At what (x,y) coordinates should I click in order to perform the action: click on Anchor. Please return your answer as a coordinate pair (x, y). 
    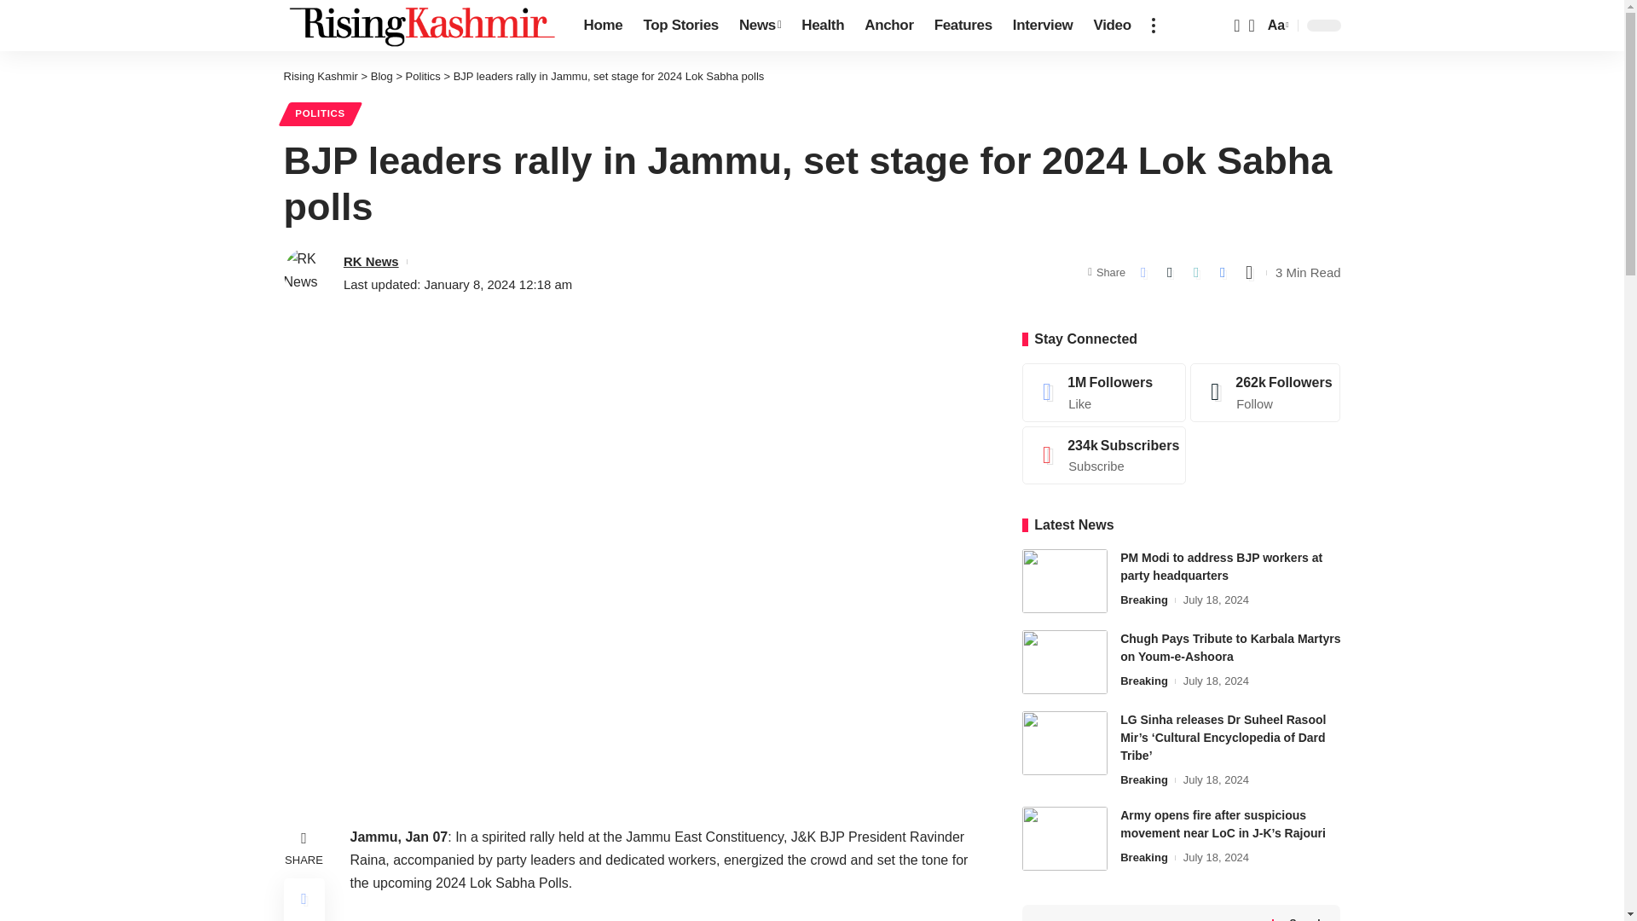
    Looking at the image, I should click on (888, 26).